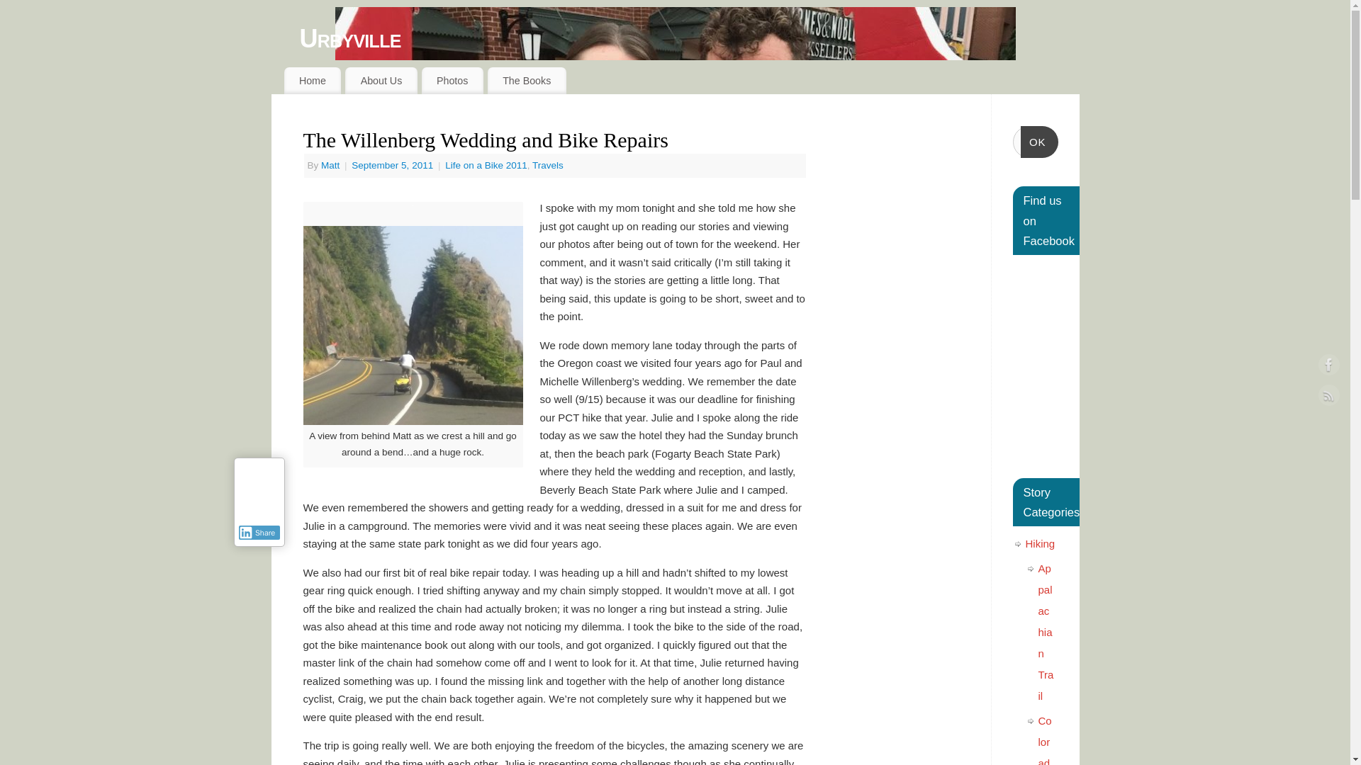 The image size is (1361, 765). What do you see at coordinates (526, 81) in the screenshot?
I see `The Books` at bounding box center [526, 81].